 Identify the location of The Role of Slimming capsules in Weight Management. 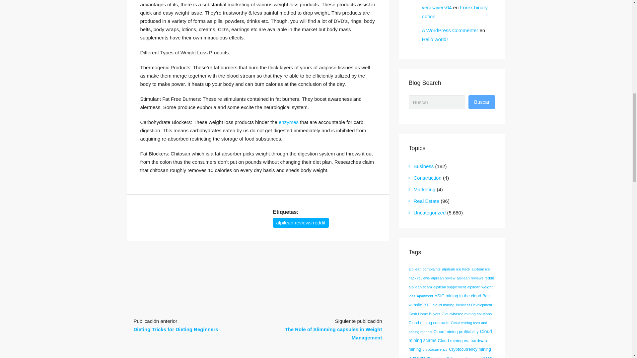
(333, 333).